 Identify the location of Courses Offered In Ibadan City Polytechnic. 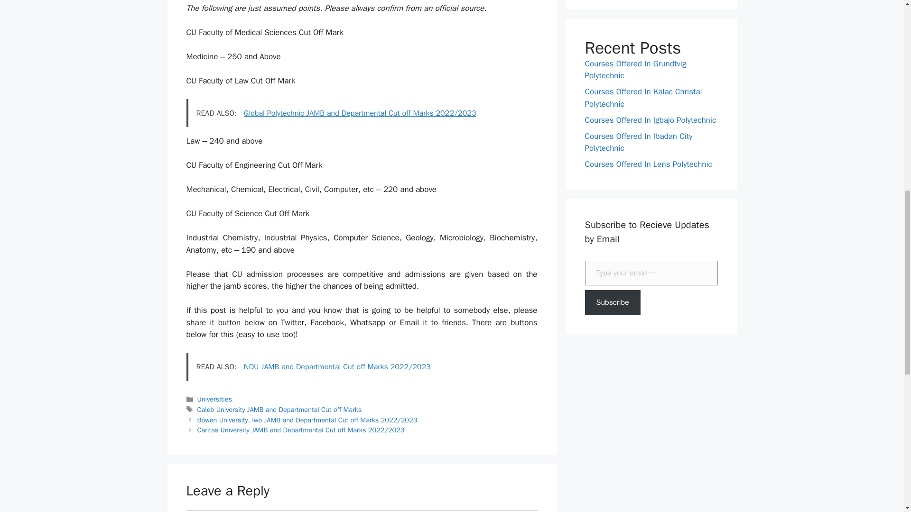
(639, 142).